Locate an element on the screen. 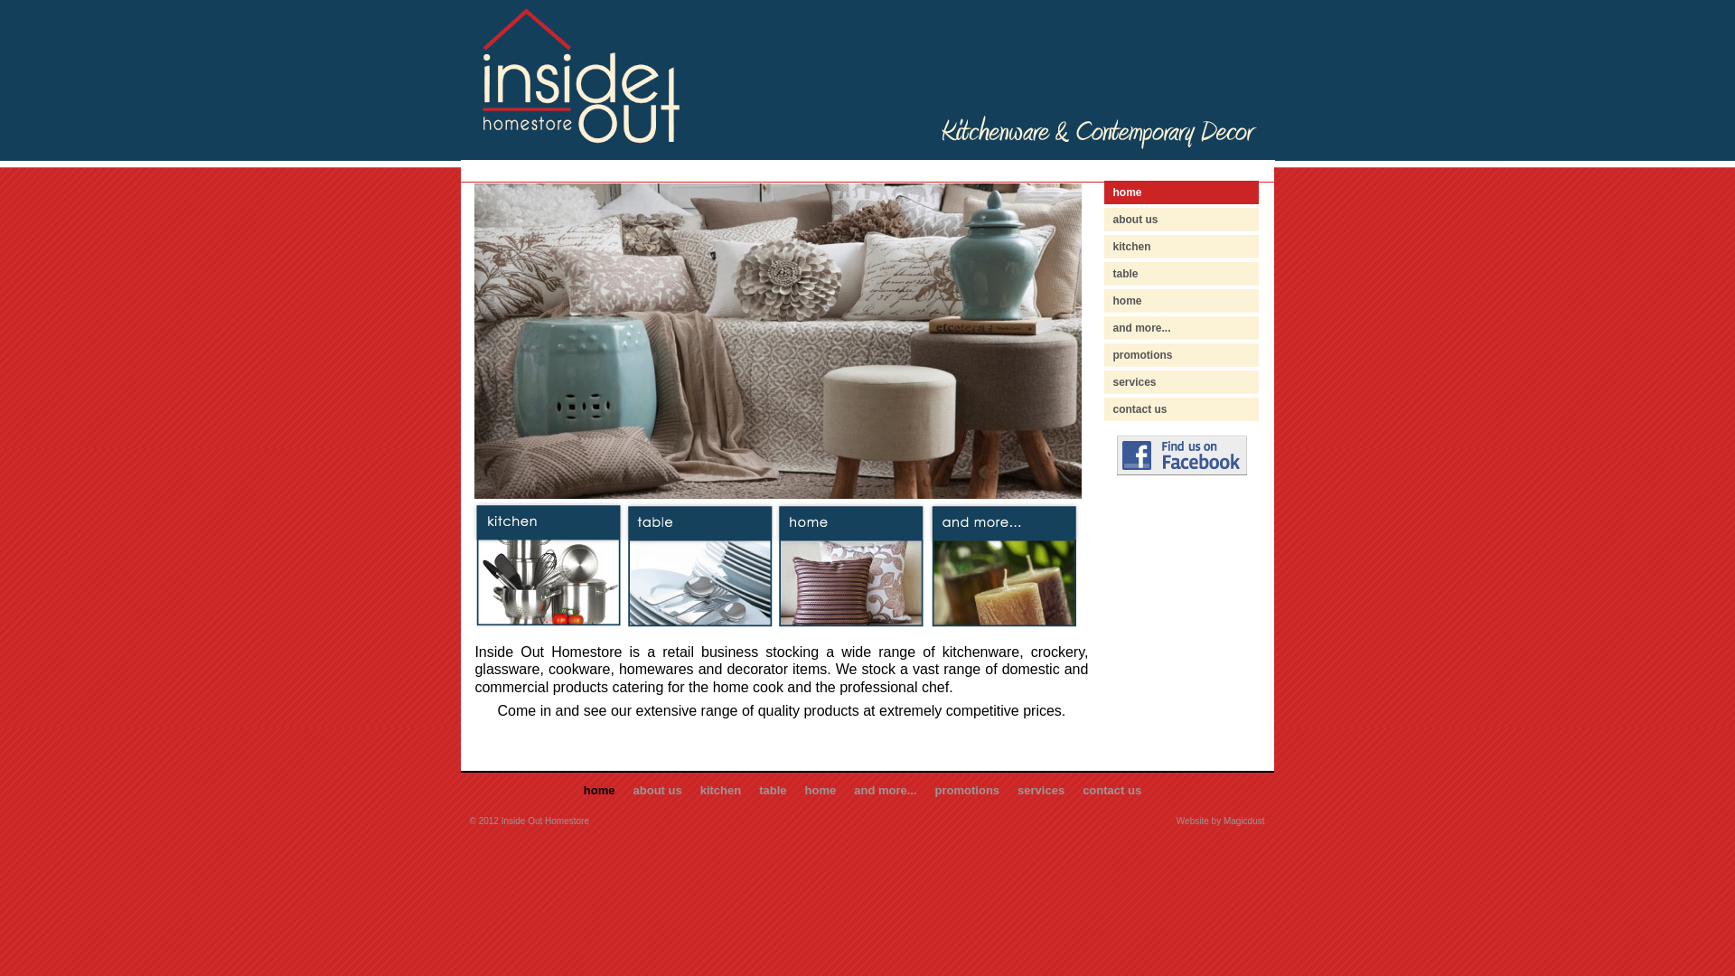 This screenshot has height=976, width=1735. and more... is located at coordinates (885, 790).